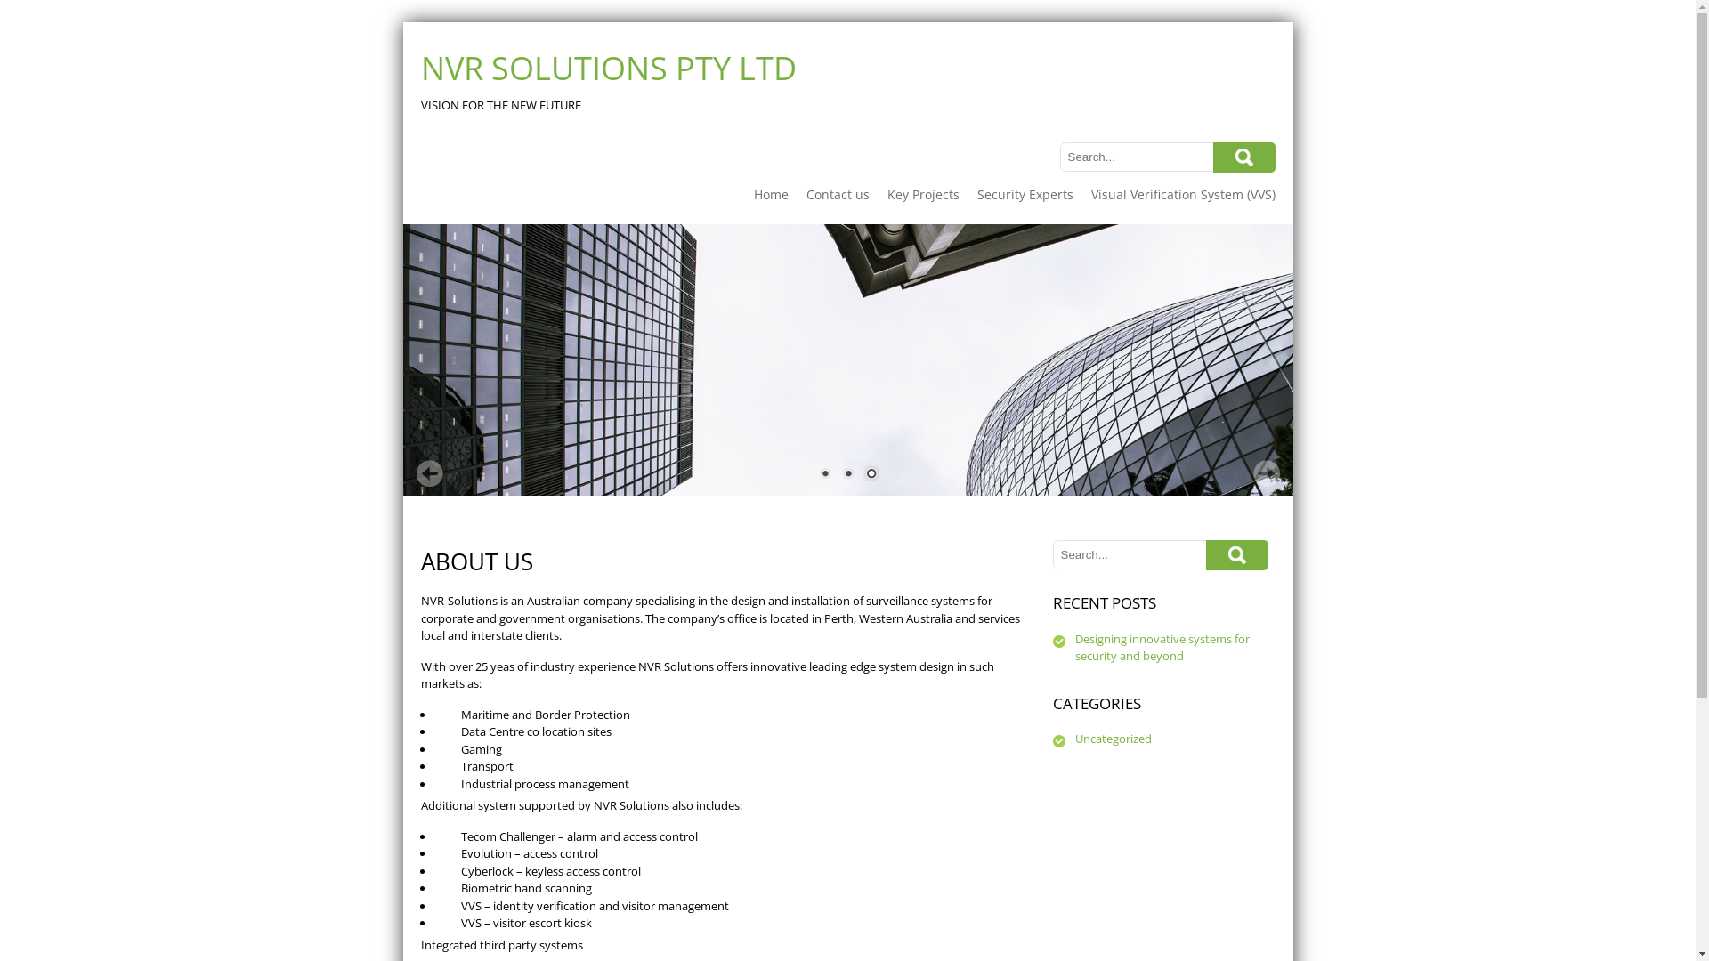 This screenshot has width=1709, height=961. What do you see at coordinates (1267, 473) in the screenshot?
I see `Next` at bounding box center [1267, 473].